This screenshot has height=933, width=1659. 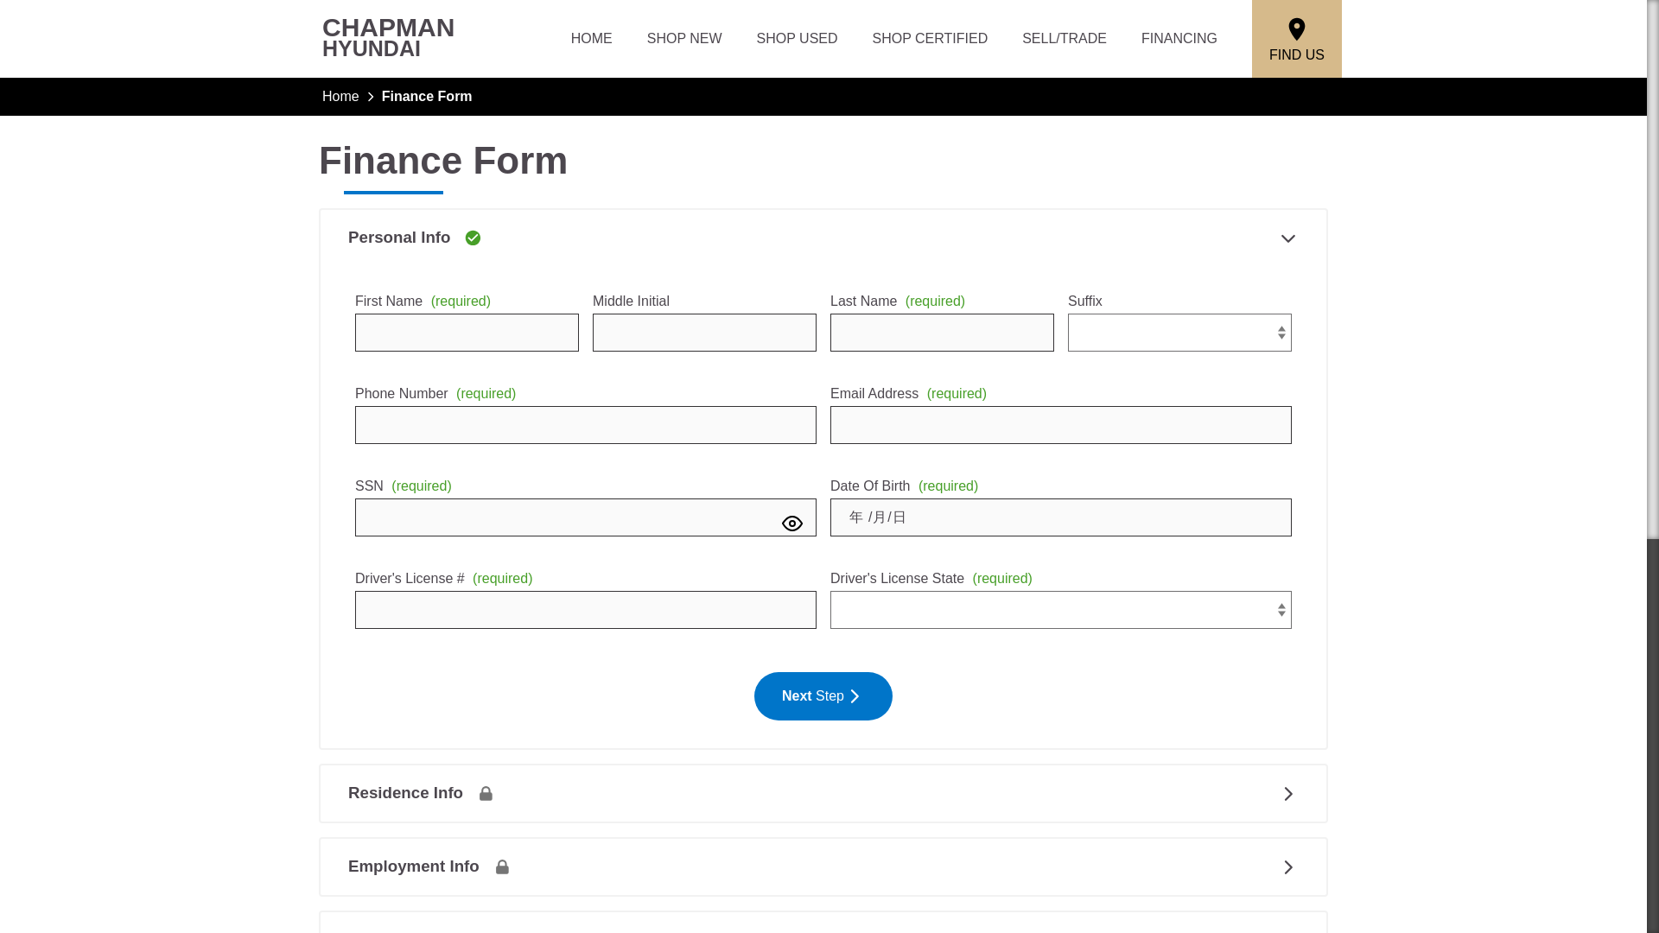 I want to click on Employment Info, so click(x=592, y=38).